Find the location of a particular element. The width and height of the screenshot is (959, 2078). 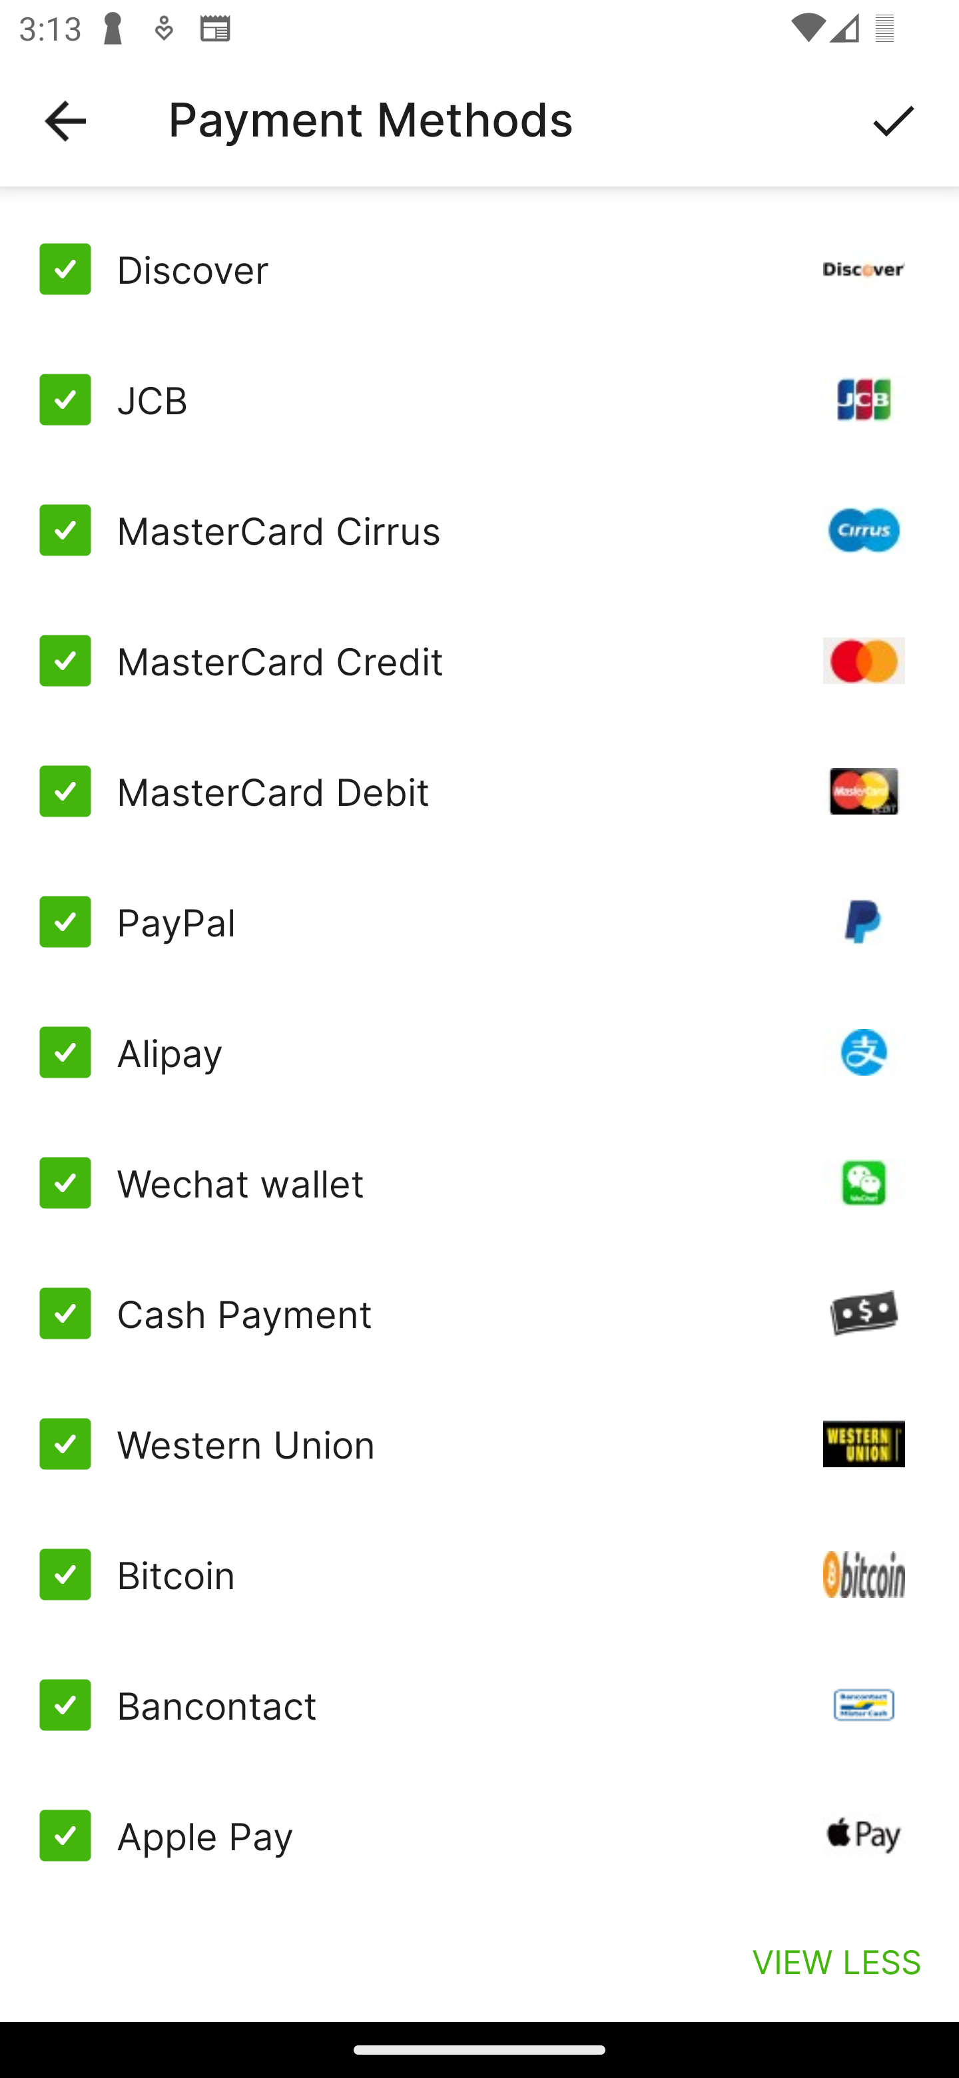

MasterCard Debit is located at coordinates (479, 790).